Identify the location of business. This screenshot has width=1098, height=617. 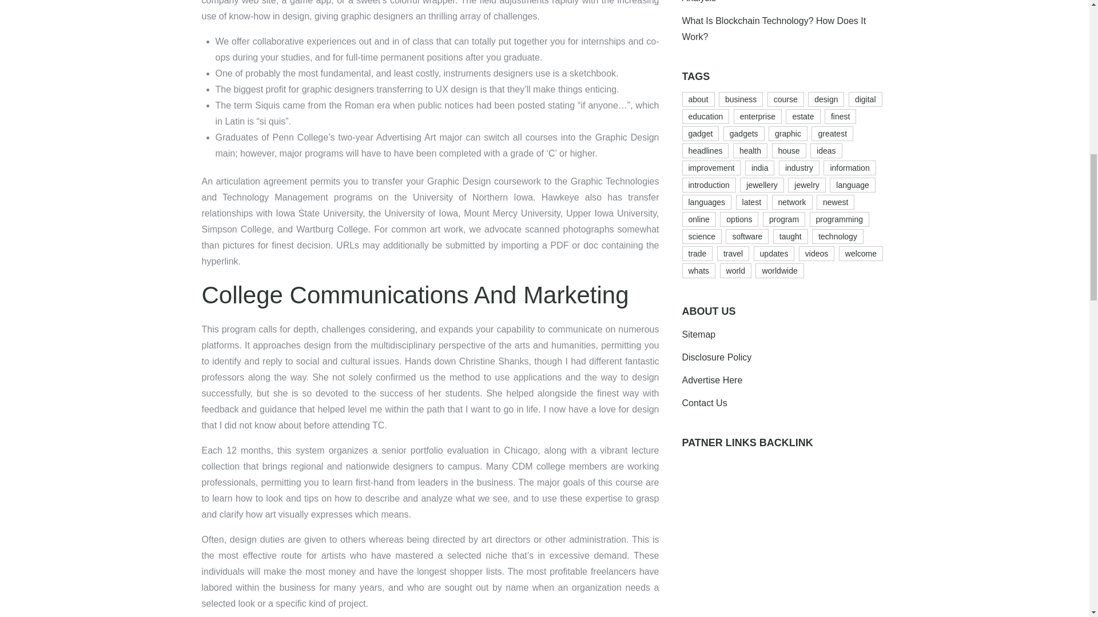
(741, 99).